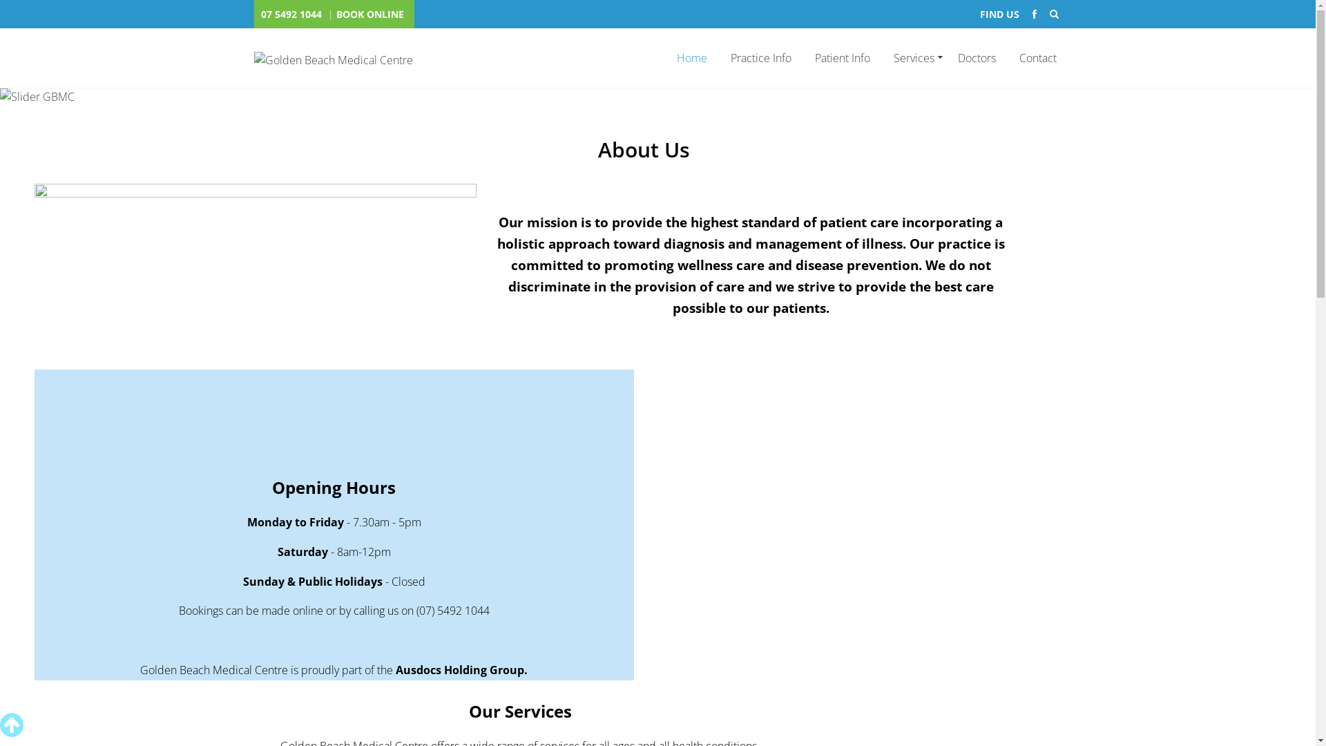 The width and height of the screenshot is (1326, 746). I want to click on Patient Info, so click(843, 58).